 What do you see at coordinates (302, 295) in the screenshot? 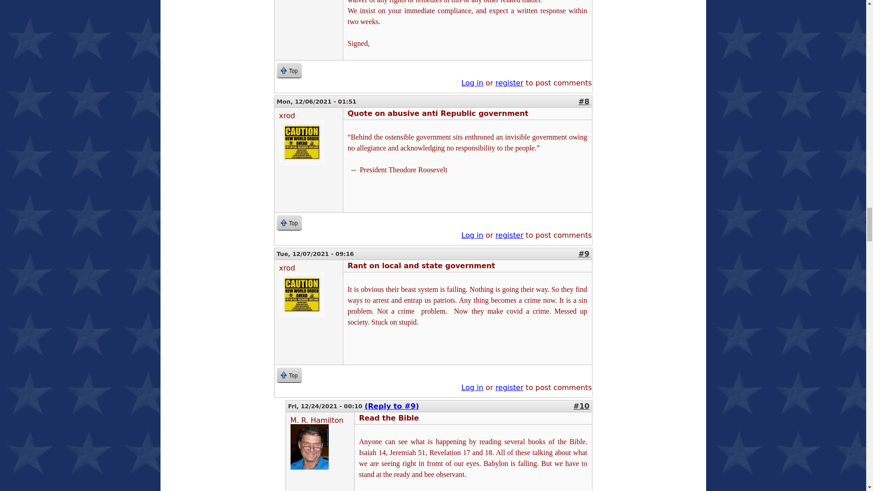
I see `xrod's picture` at bounding box center [302, 295].